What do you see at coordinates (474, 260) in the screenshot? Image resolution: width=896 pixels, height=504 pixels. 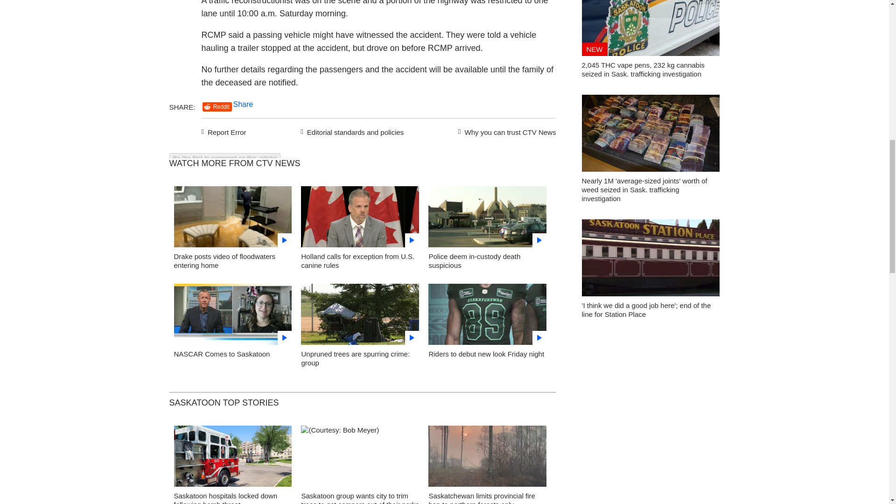 I see `Police deem in-custody death suspicious` at bounding box center [474, 260].